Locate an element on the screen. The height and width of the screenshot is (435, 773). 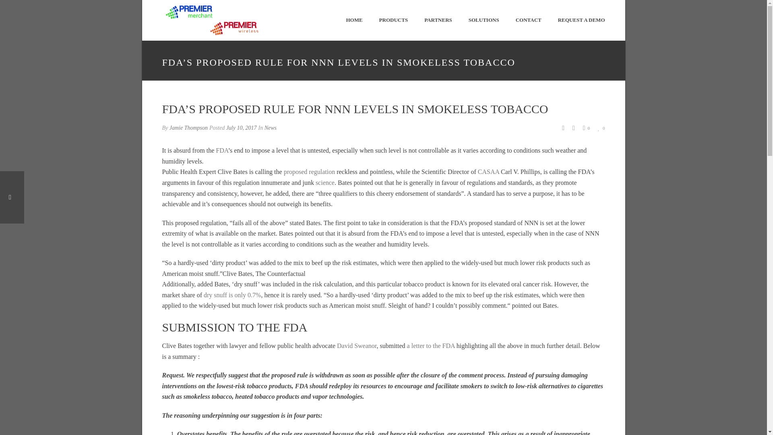
  0 is located at coordinates (601, 127).